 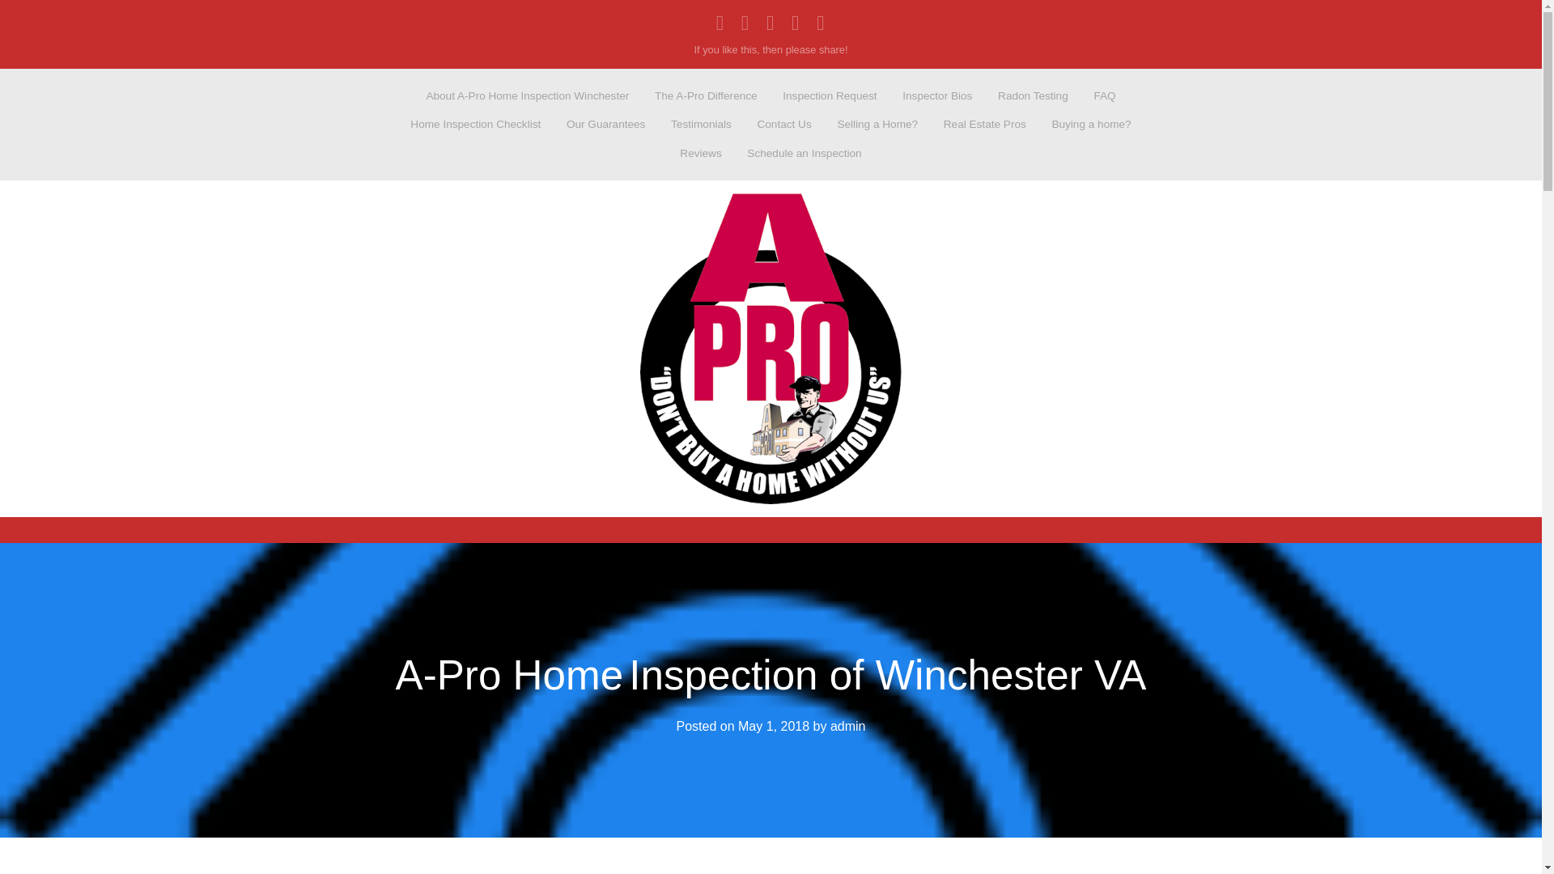 What do you see at coordinates (937, 95) in the screenshot?
I see `Inspector Bios` at bounding box center [937, 95].